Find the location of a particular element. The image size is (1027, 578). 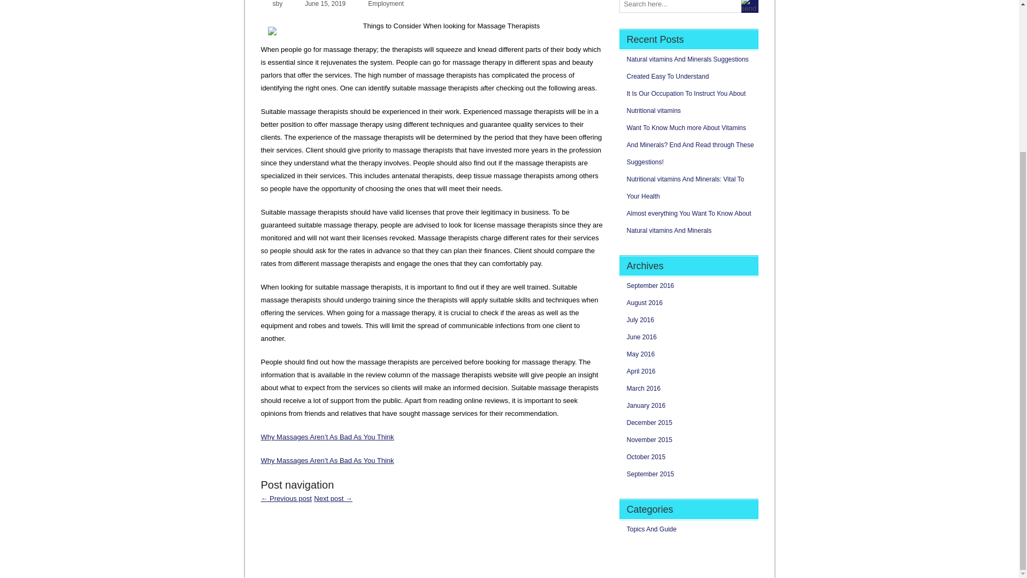

June 15, 2019 is located at coordinates (325, 4).